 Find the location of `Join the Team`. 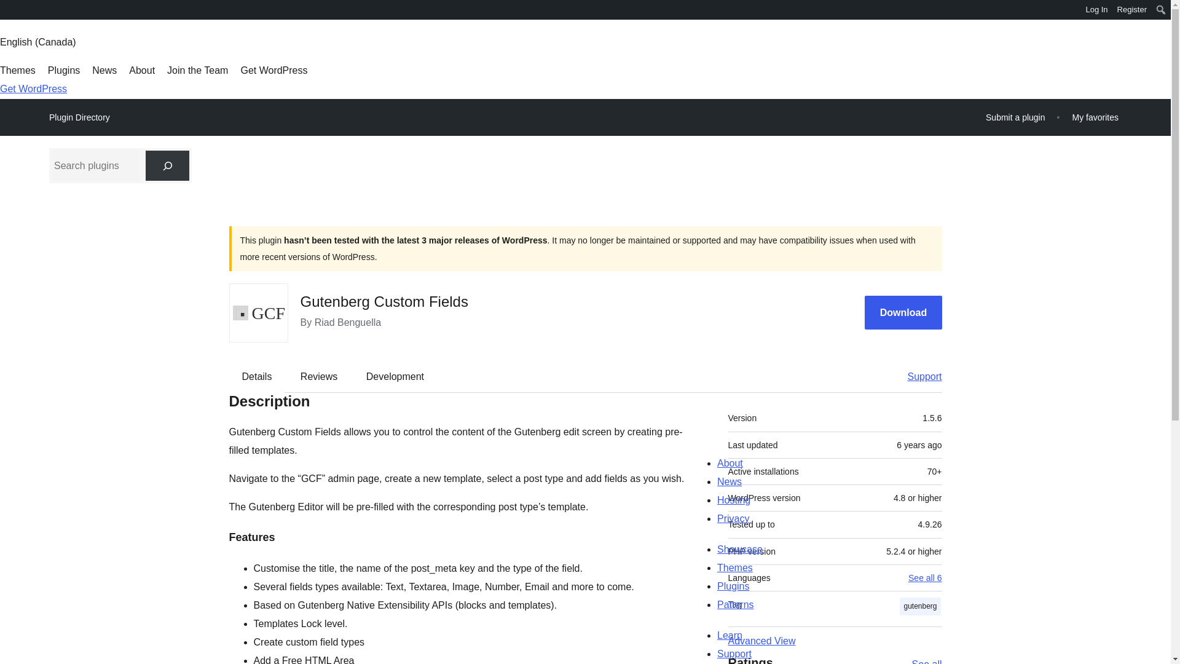

Join the Team is located at coordinates (197, 70).